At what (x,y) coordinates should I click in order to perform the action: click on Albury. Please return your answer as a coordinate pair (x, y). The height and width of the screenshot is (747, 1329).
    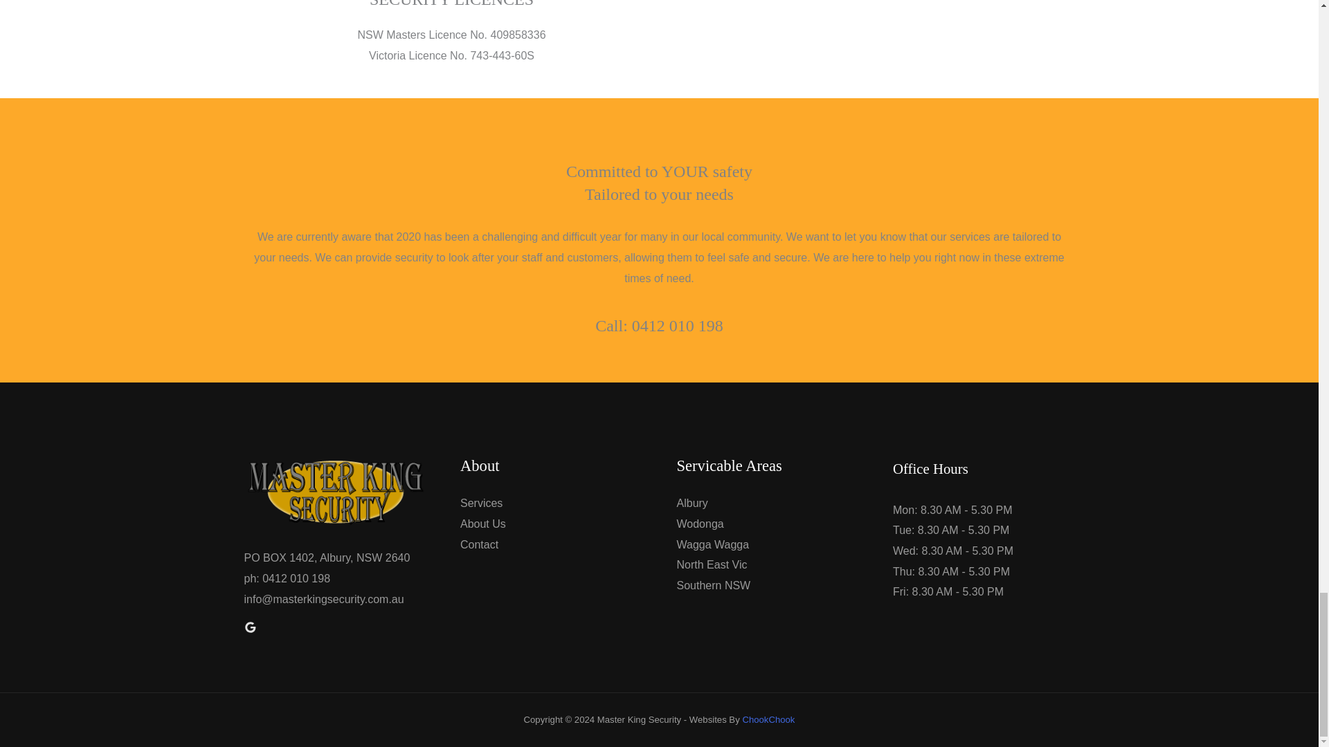
    Looking at the image, I should click on (692, 503).